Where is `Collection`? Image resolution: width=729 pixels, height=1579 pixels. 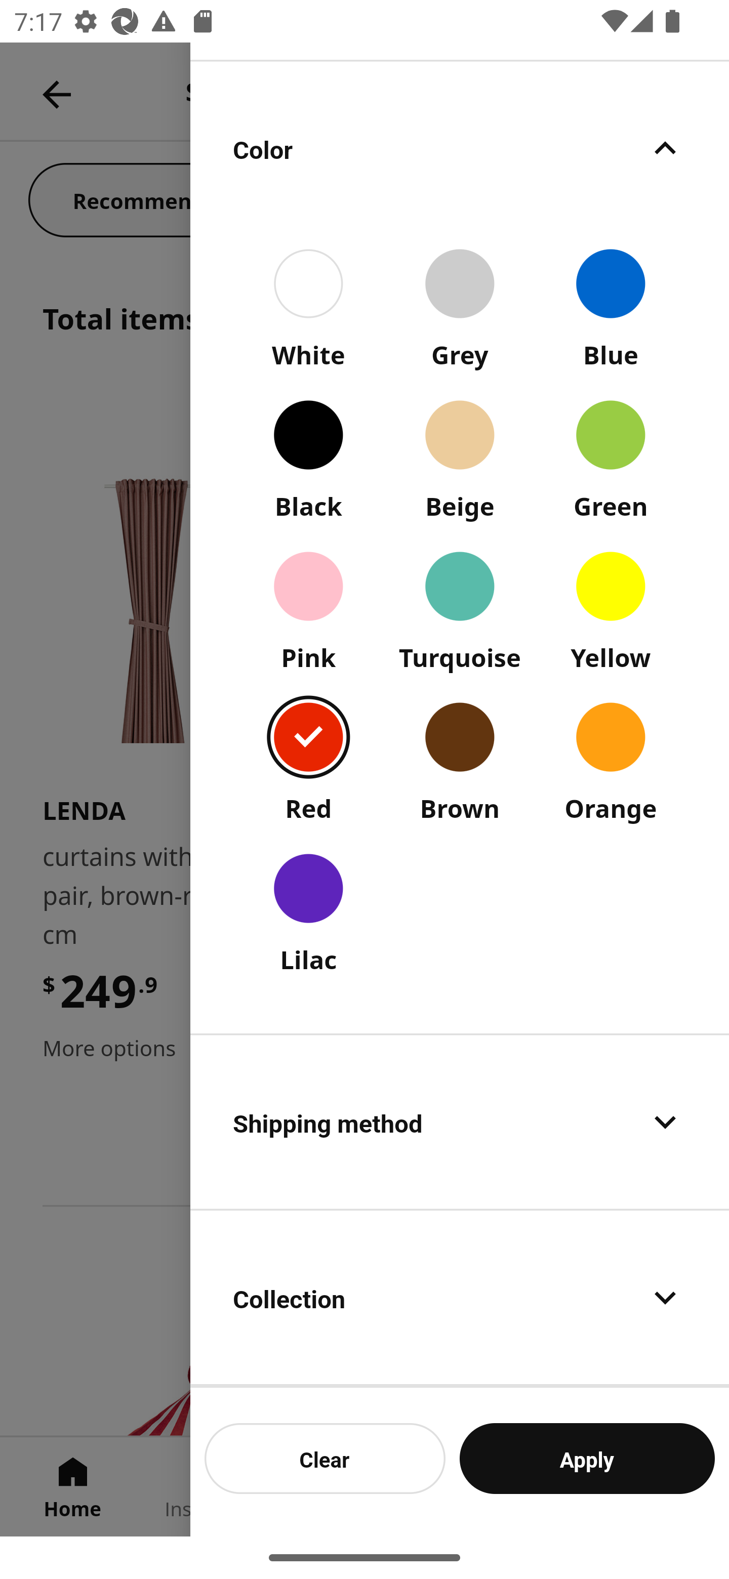
Collection is located at coordinates (460, 1298).